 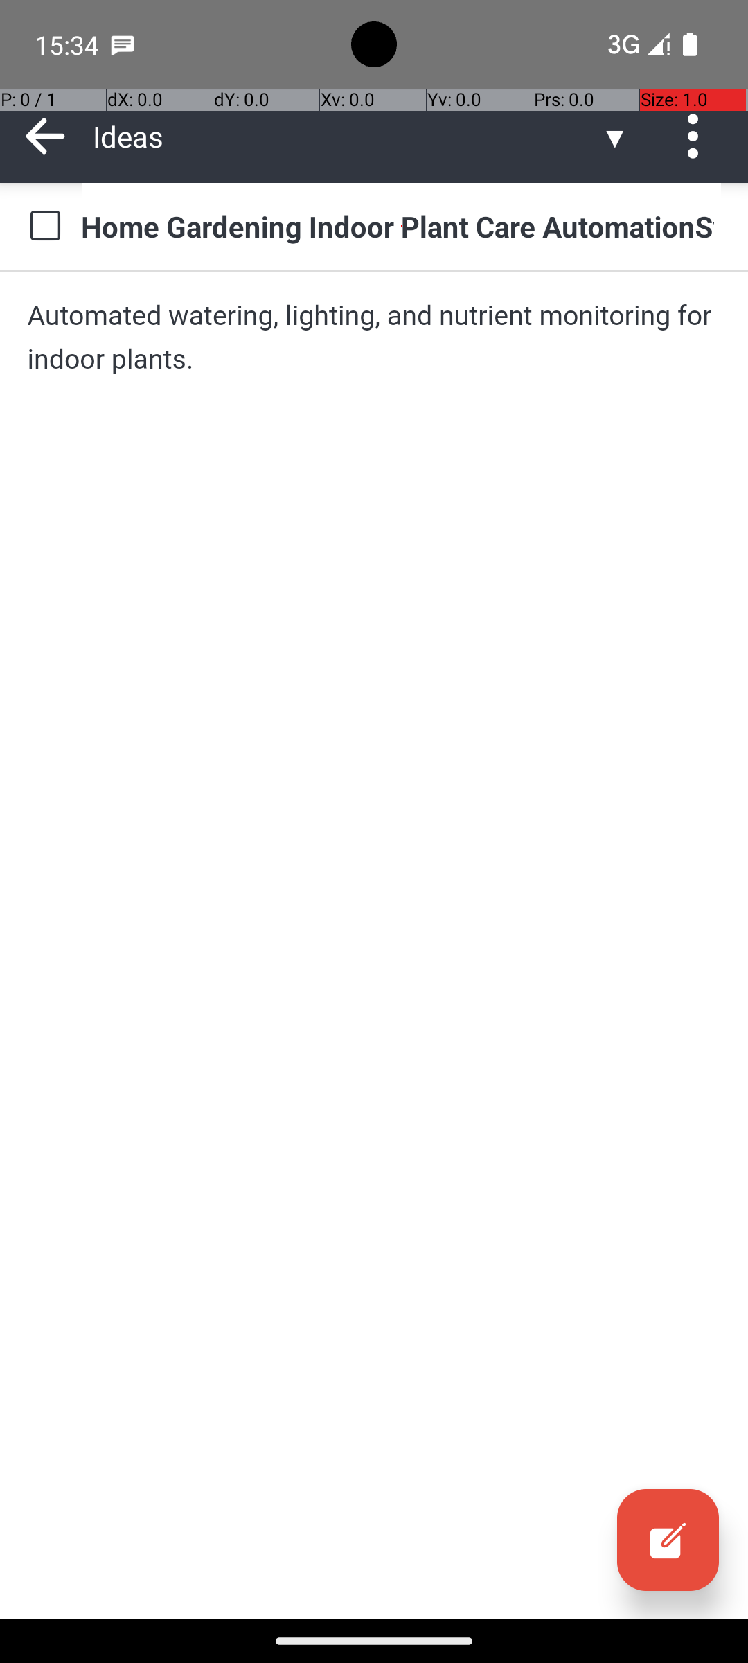 What do you see at coordinates (615, 136) in the screenshot?
I see `▼` at bounding box center [615, 136].